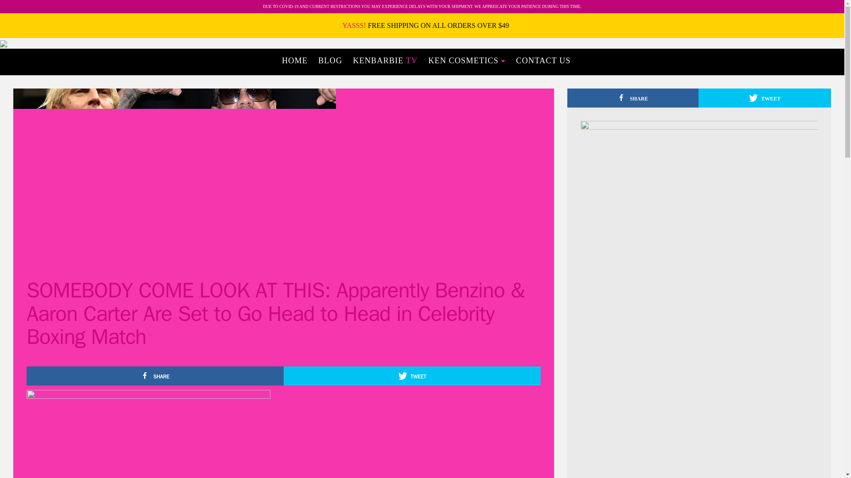 The height and width of the screenshot is (478, 851). What do you see at coordinates (543, 60) in the screenshot?
I see `CONTACT US` at bounding box center [543, 60].